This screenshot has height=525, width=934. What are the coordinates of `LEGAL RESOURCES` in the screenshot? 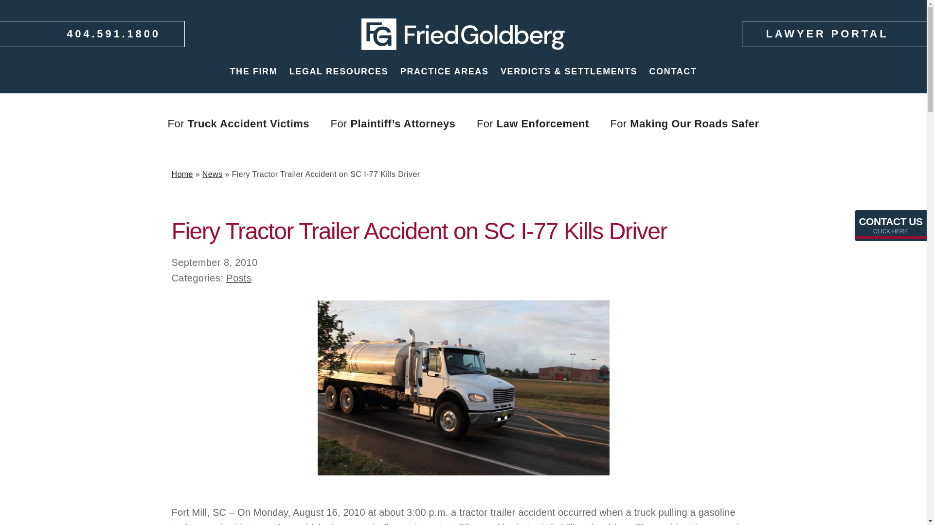 It's located at (339, 71).